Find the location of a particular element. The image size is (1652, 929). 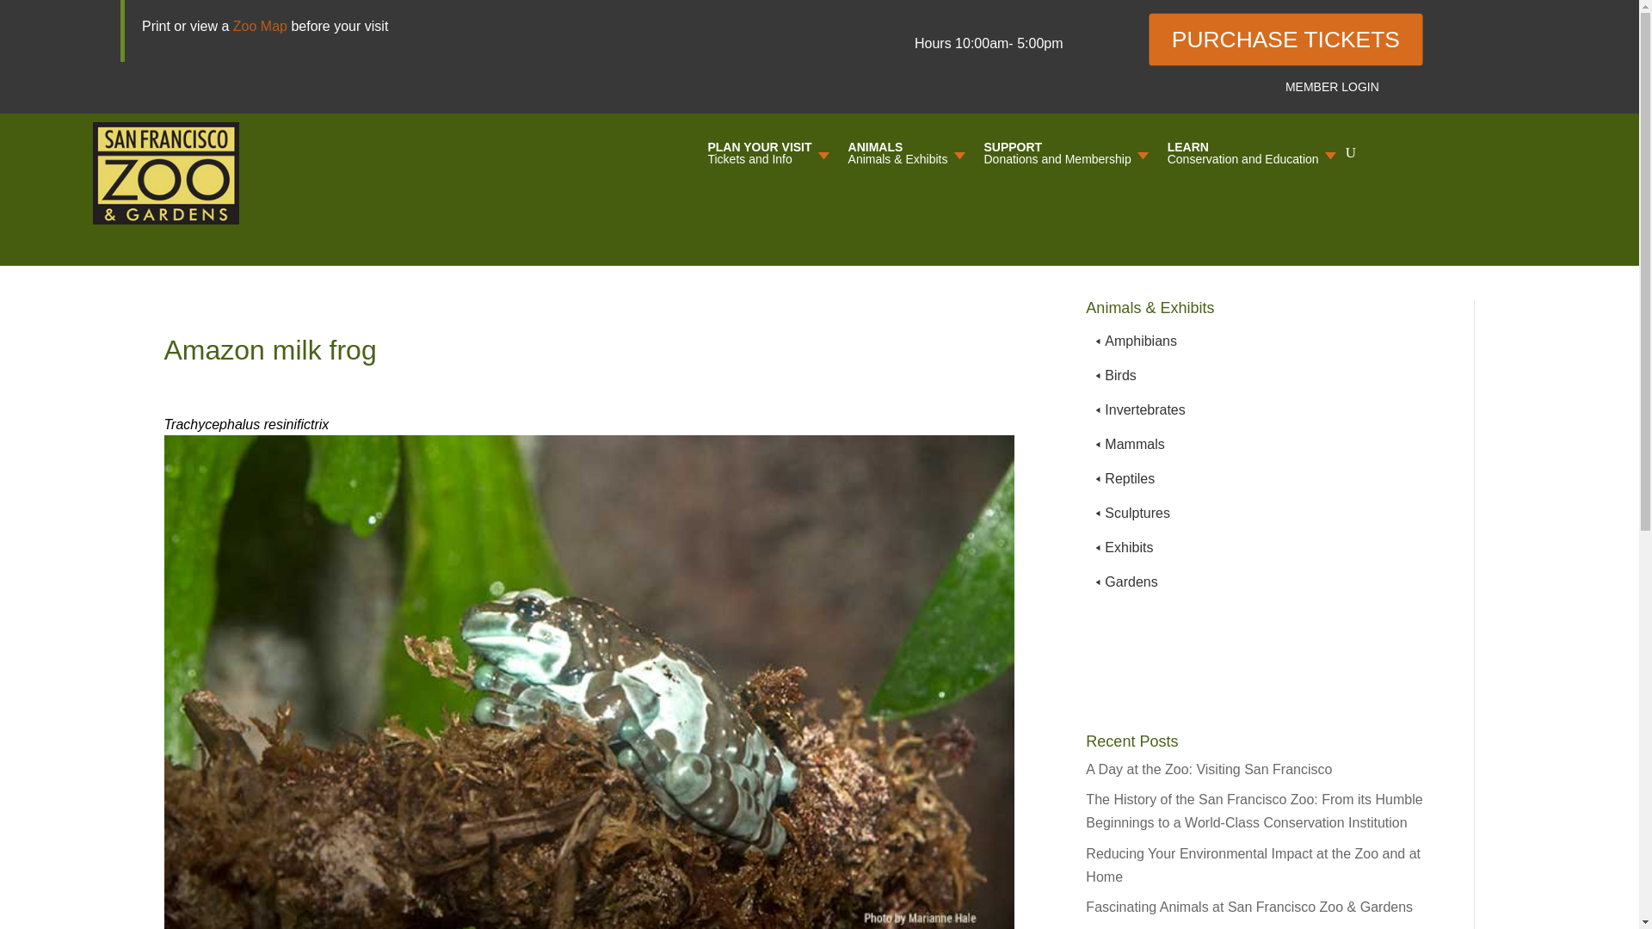

Amazon-Milk-Frog-MH-2 is located at coordinates (767, 157).